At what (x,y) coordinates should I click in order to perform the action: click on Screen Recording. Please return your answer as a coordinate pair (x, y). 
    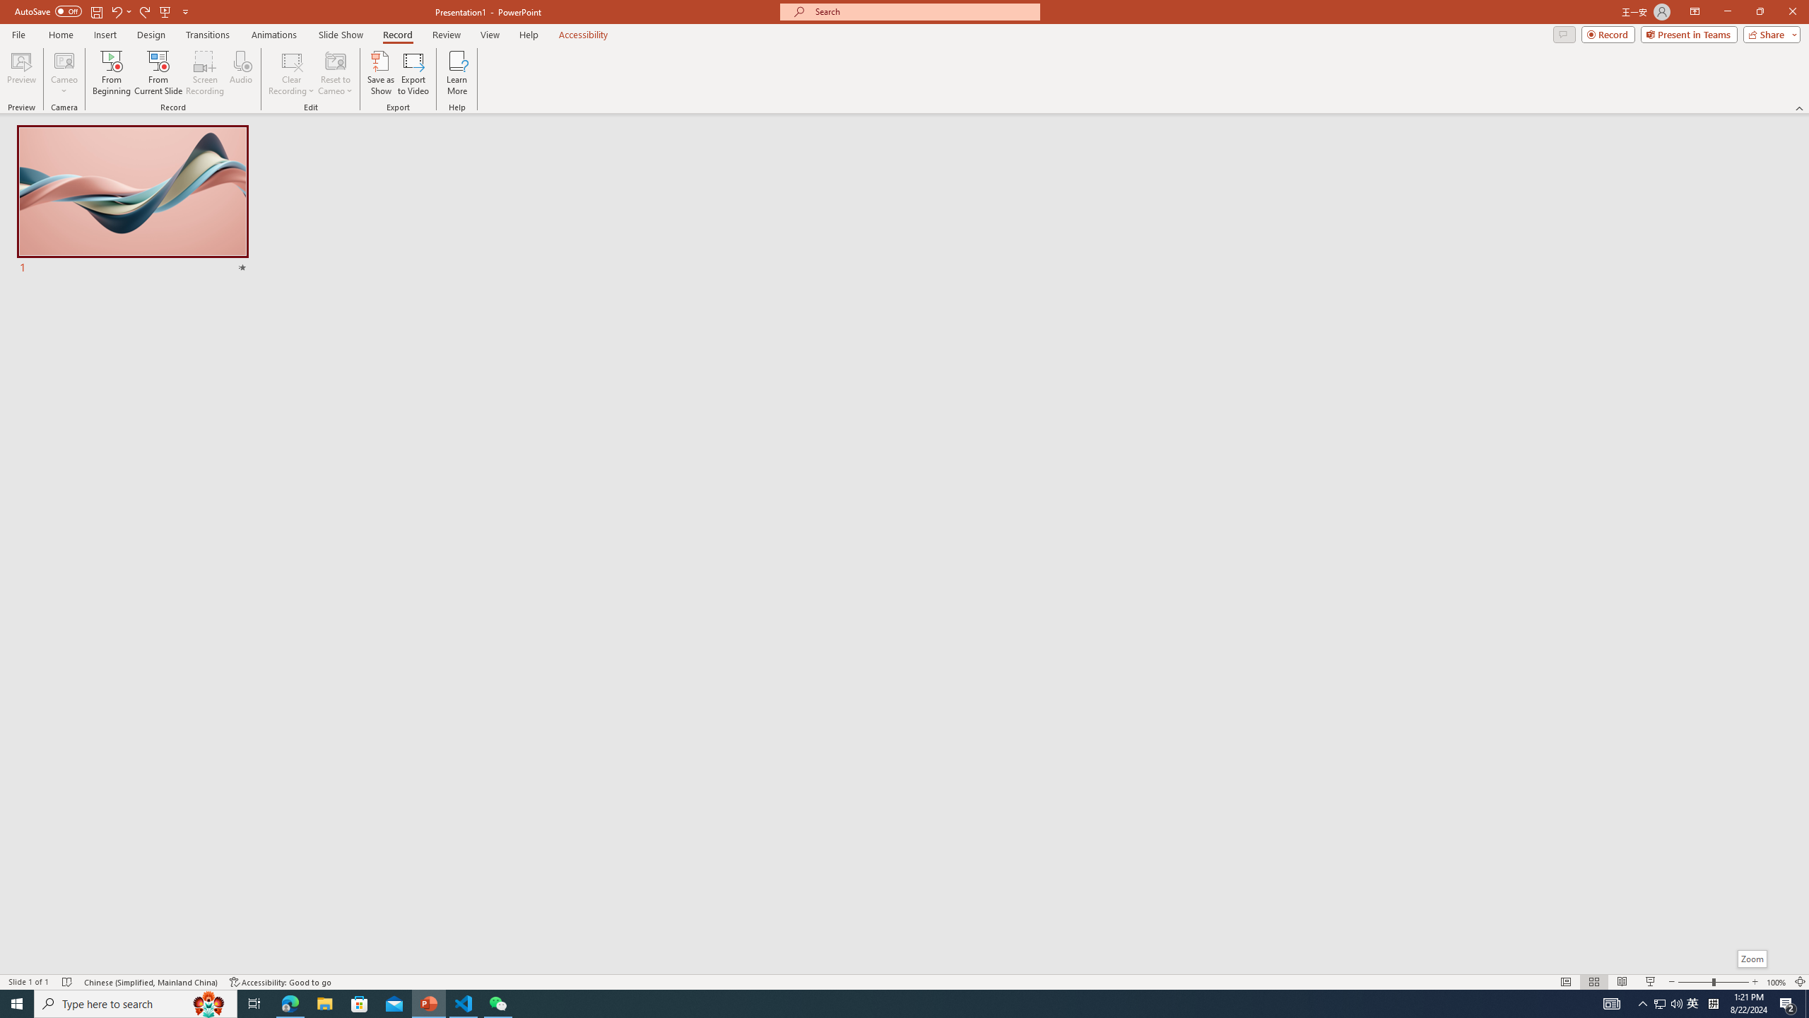
    Looking at the image, I should click on (205, 73).